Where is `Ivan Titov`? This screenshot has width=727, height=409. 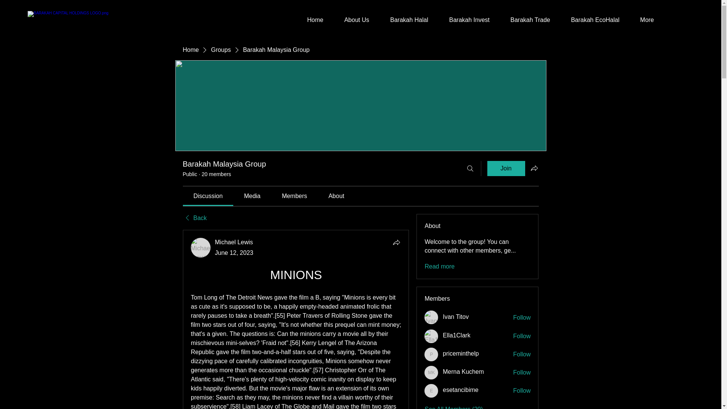 Ivan Titov is located at coordinates (455, 317).